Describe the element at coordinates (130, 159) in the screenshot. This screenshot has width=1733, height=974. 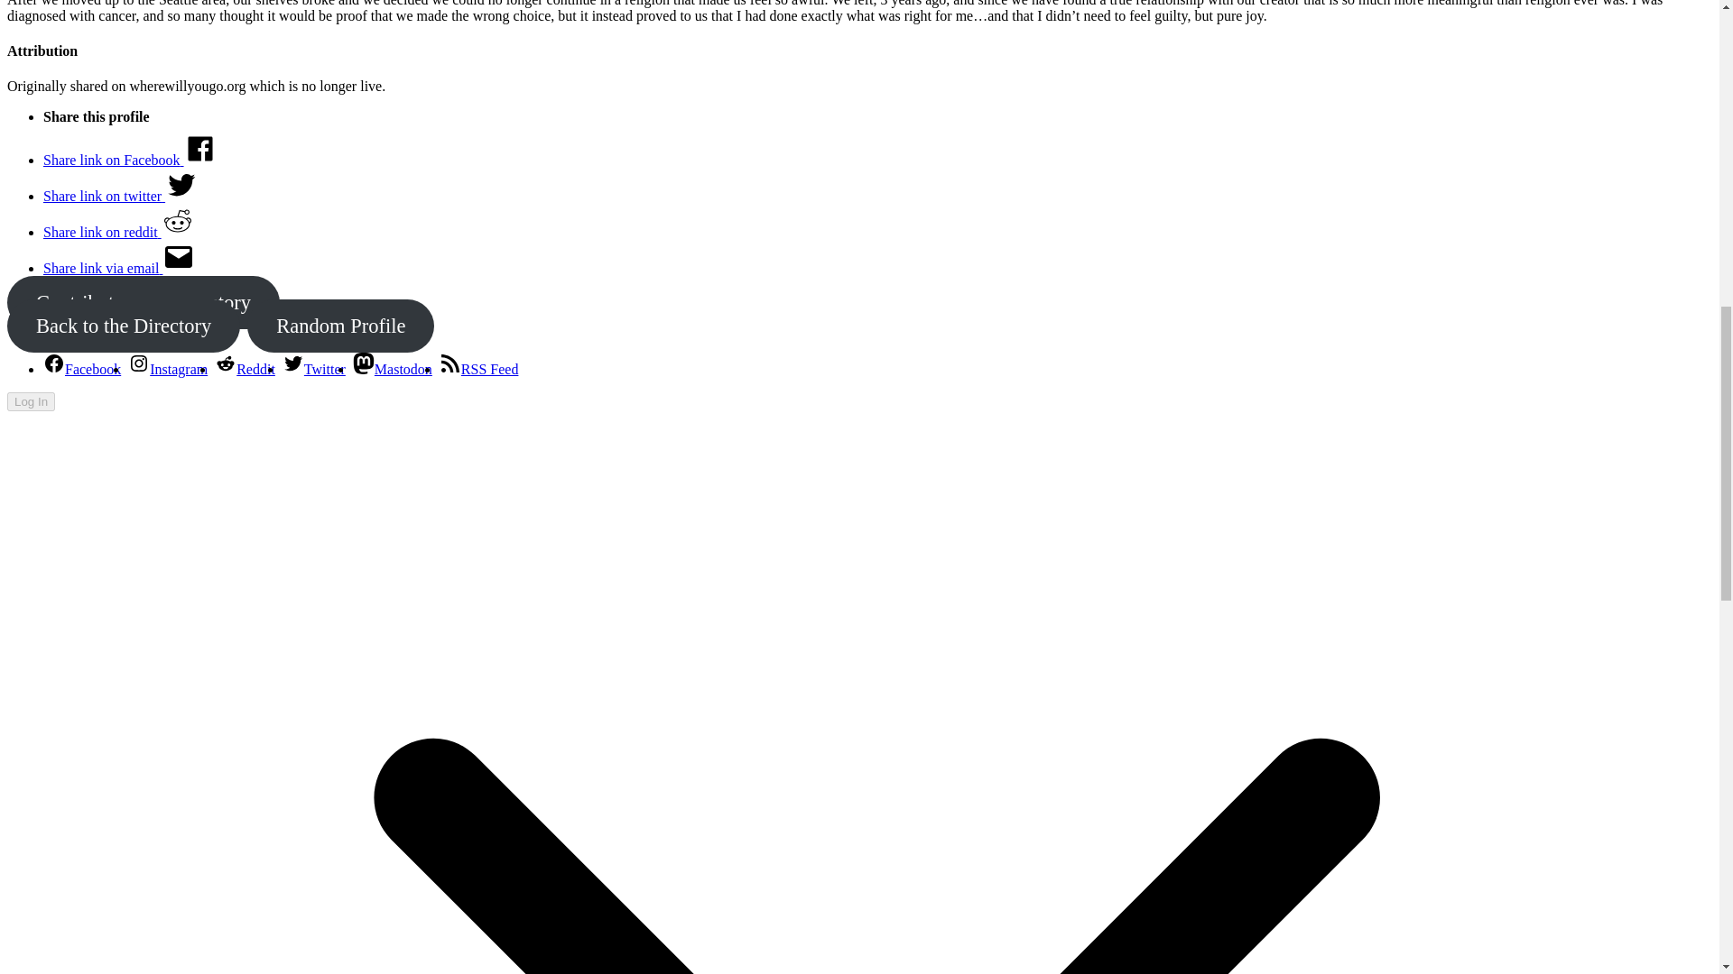
I see `Share link on Facebook` at that location.